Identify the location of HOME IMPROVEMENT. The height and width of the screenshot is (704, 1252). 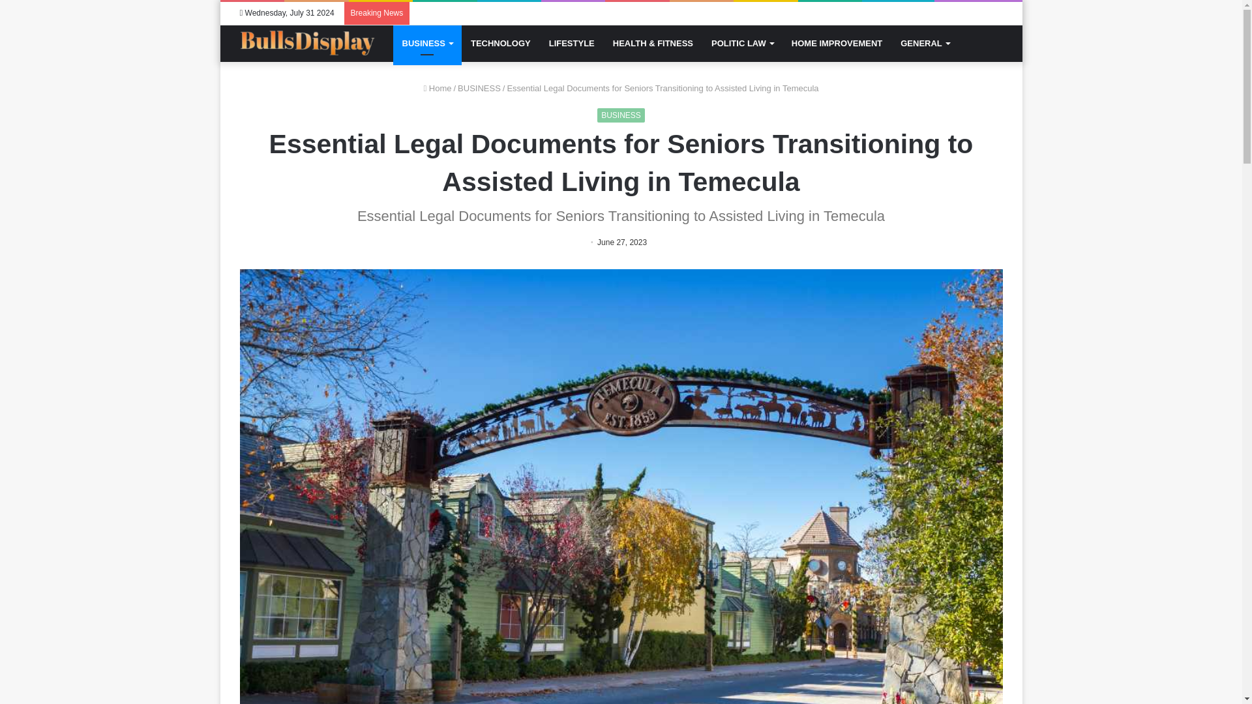
(837, 43).